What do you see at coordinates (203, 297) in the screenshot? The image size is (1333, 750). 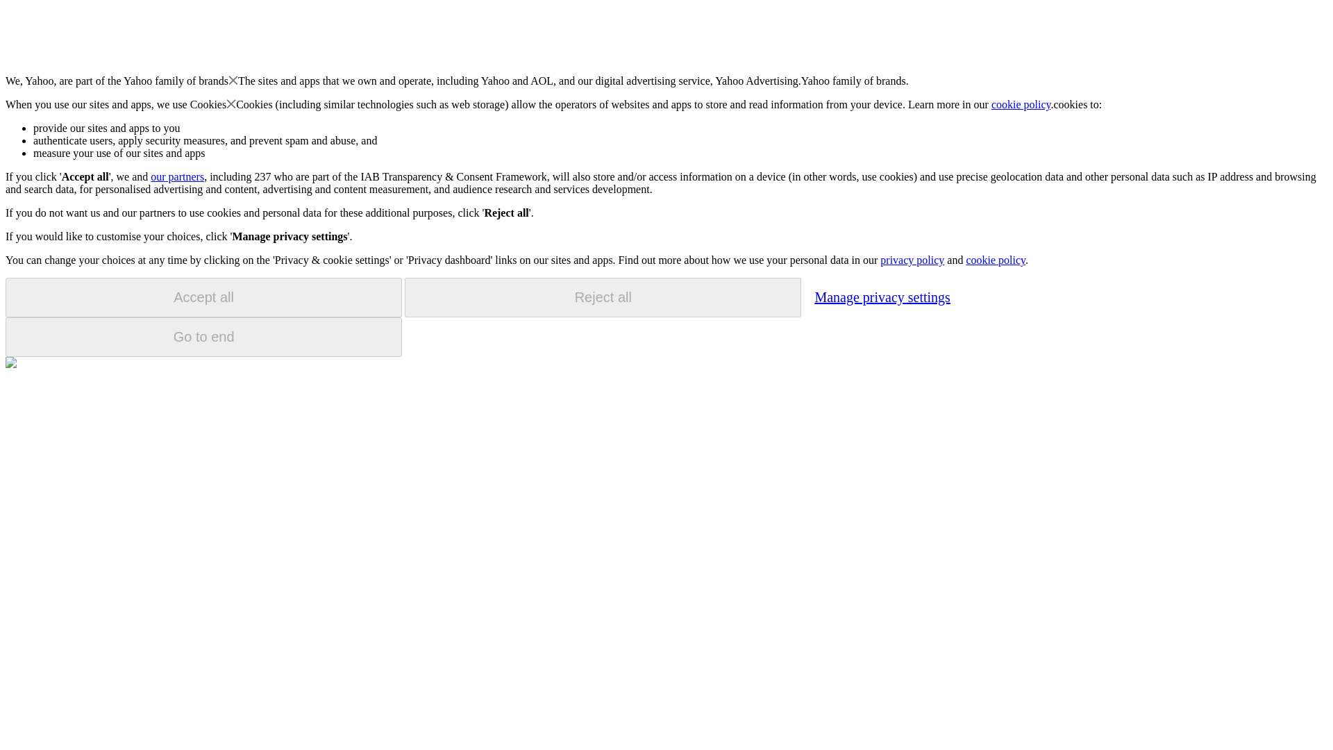 I see `Accept all` at bounding box center [203, 297].